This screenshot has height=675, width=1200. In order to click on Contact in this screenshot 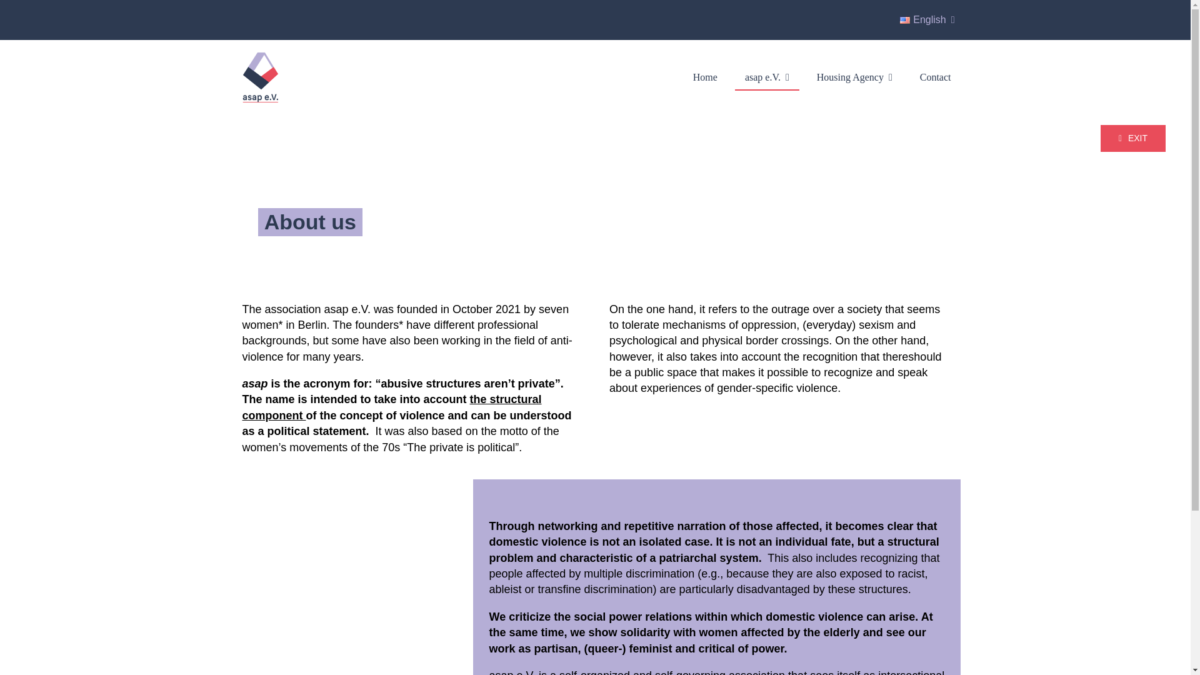, I will do `click(935, 77)`.